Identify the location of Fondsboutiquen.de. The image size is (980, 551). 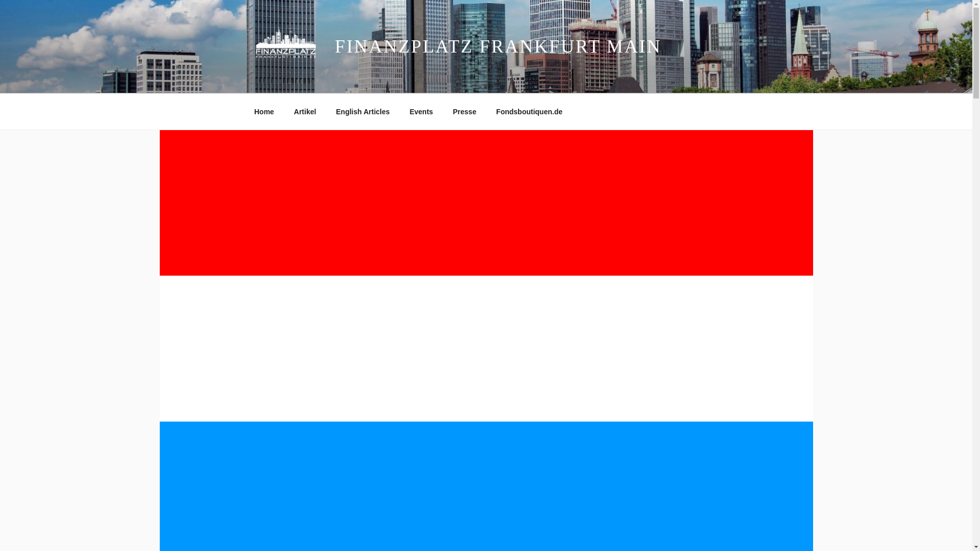
(529, 111).